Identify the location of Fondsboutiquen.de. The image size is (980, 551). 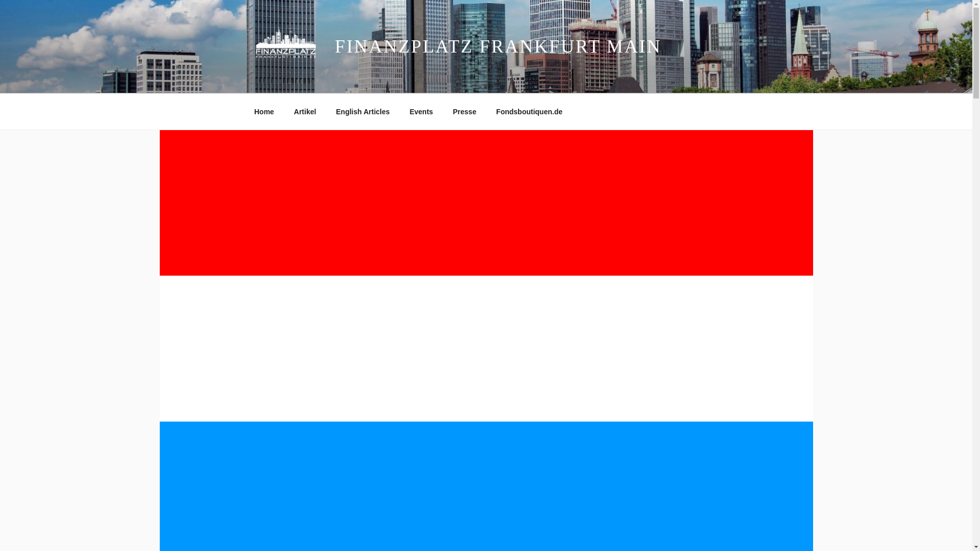
(529, 111).